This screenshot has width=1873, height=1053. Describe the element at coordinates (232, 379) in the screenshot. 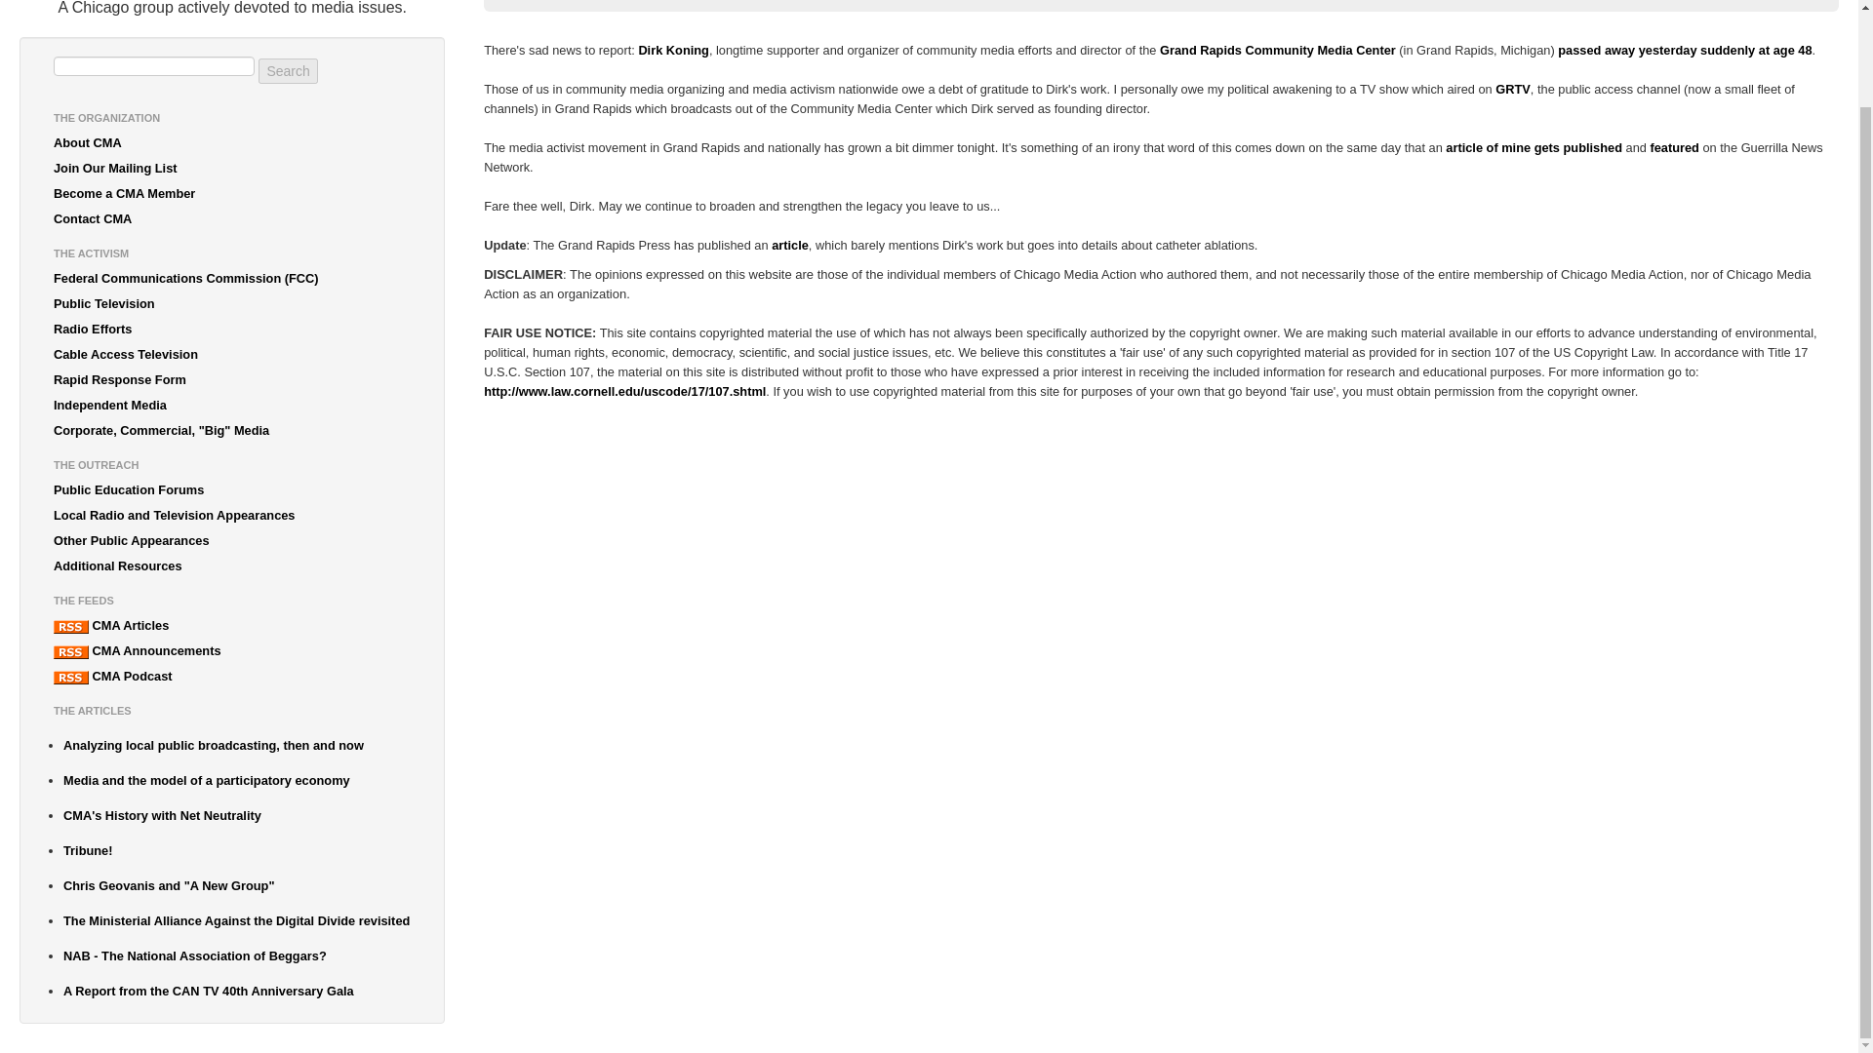

I see `Rapid Response Form` at that location.